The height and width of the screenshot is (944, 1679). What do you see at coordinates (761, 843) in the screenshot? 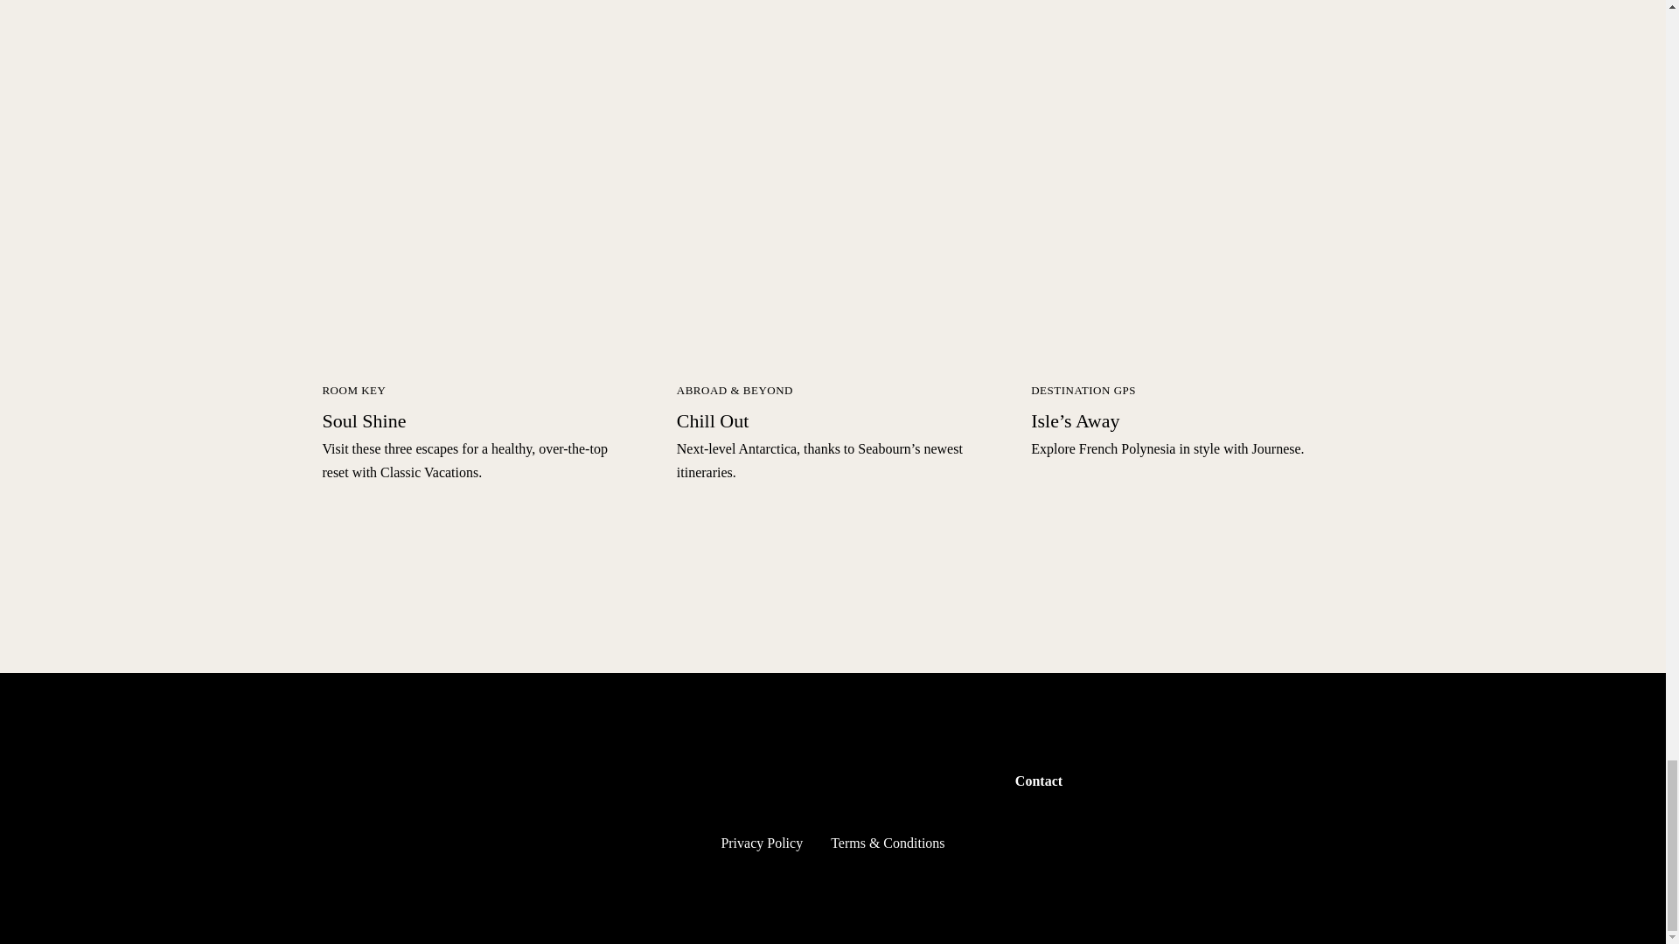
I see `Privacy Policy` at bounding box center [761, 843].